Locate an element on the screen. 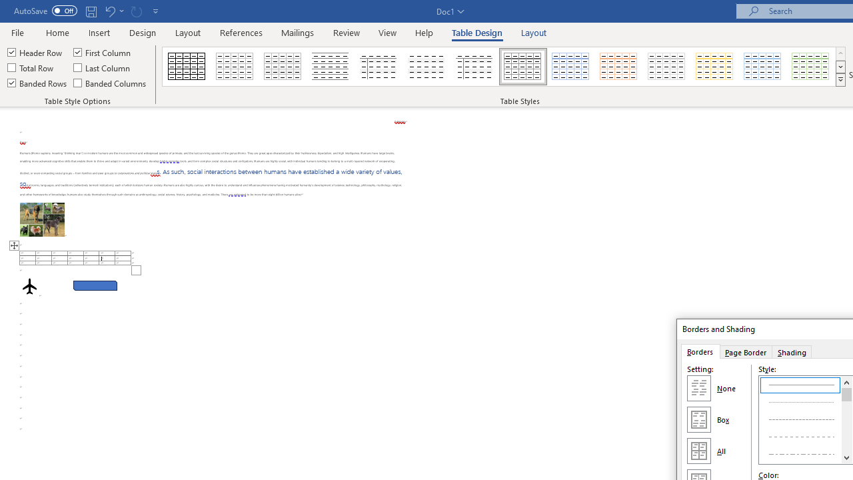  Page Border is located at coordinates (745, 351).